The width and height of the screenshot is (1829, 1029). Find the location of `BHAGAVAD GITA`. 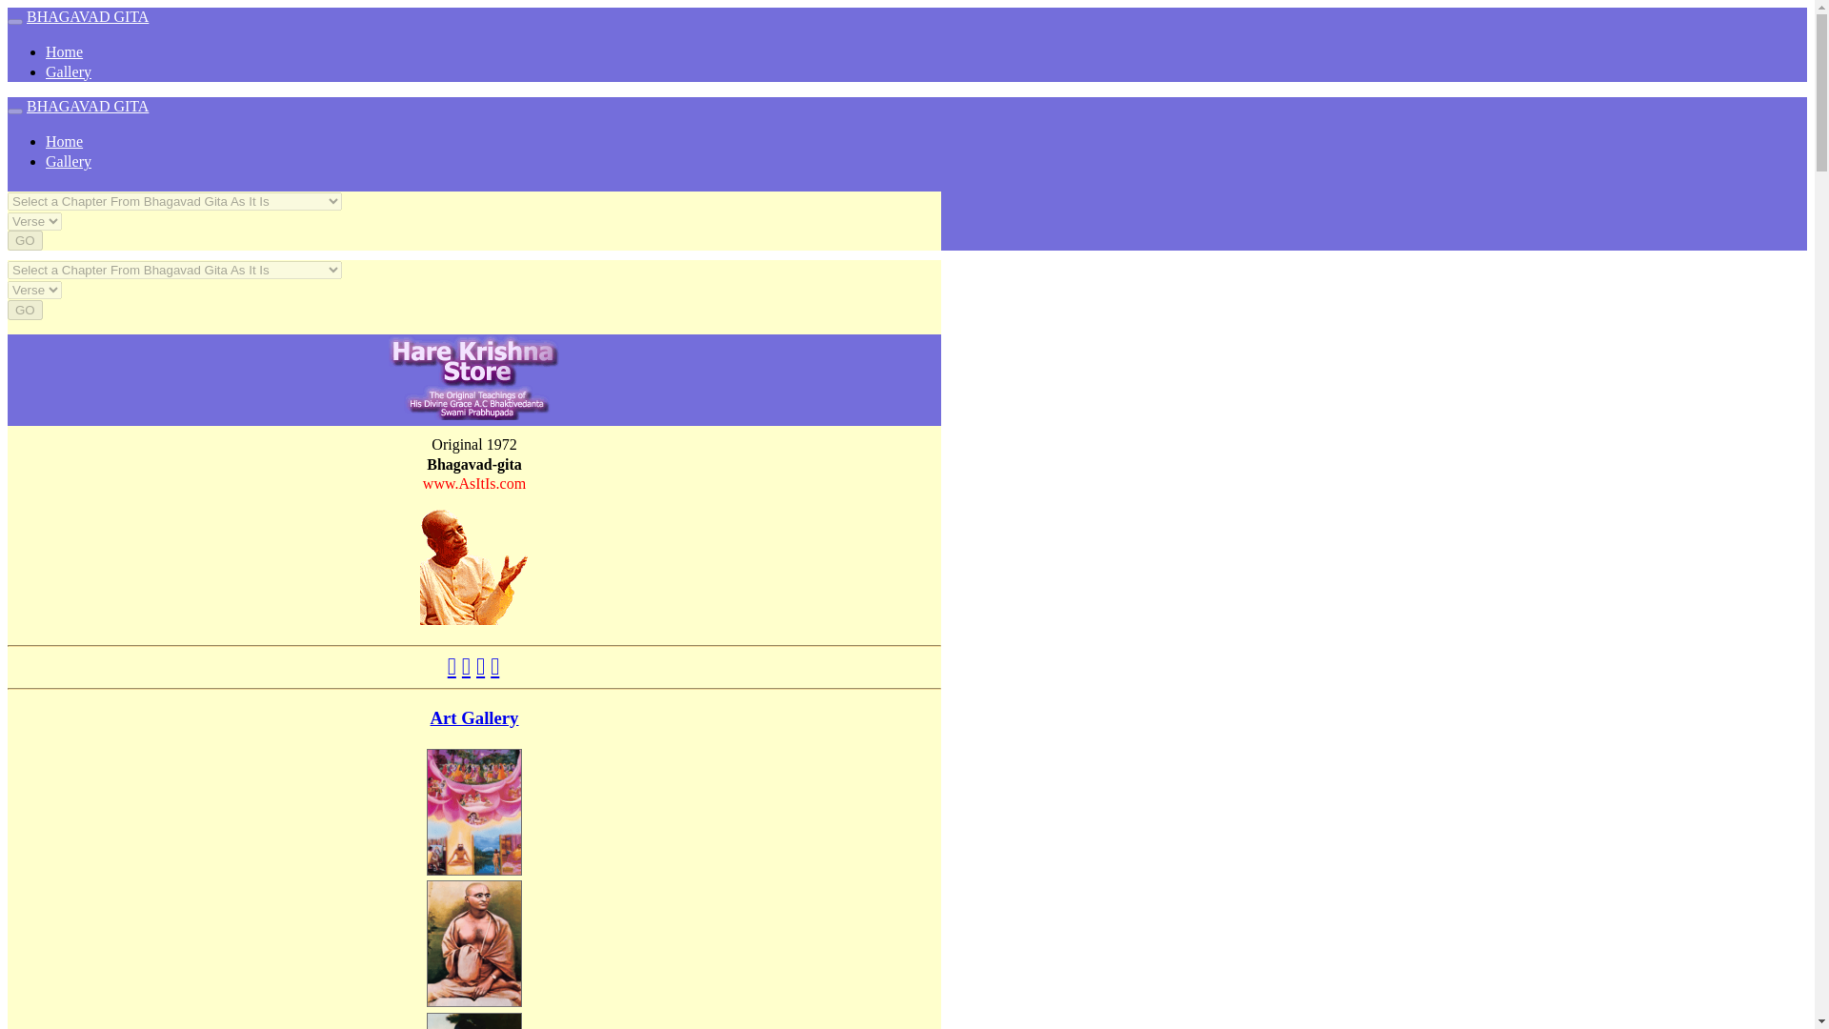

BHAGAVAD GITA is located at coordinates (88, 15).